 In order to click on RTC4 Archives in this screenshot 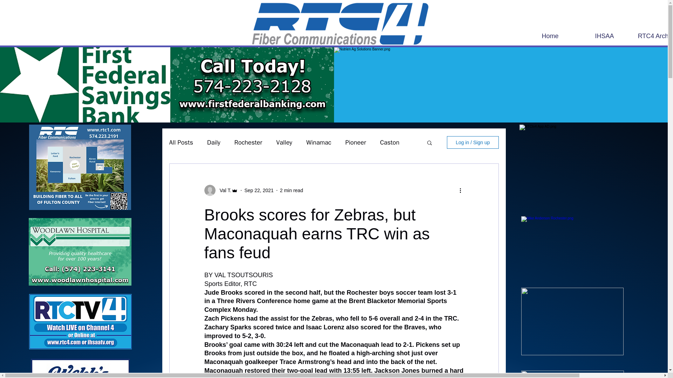, I will do `click(652, 36)`.